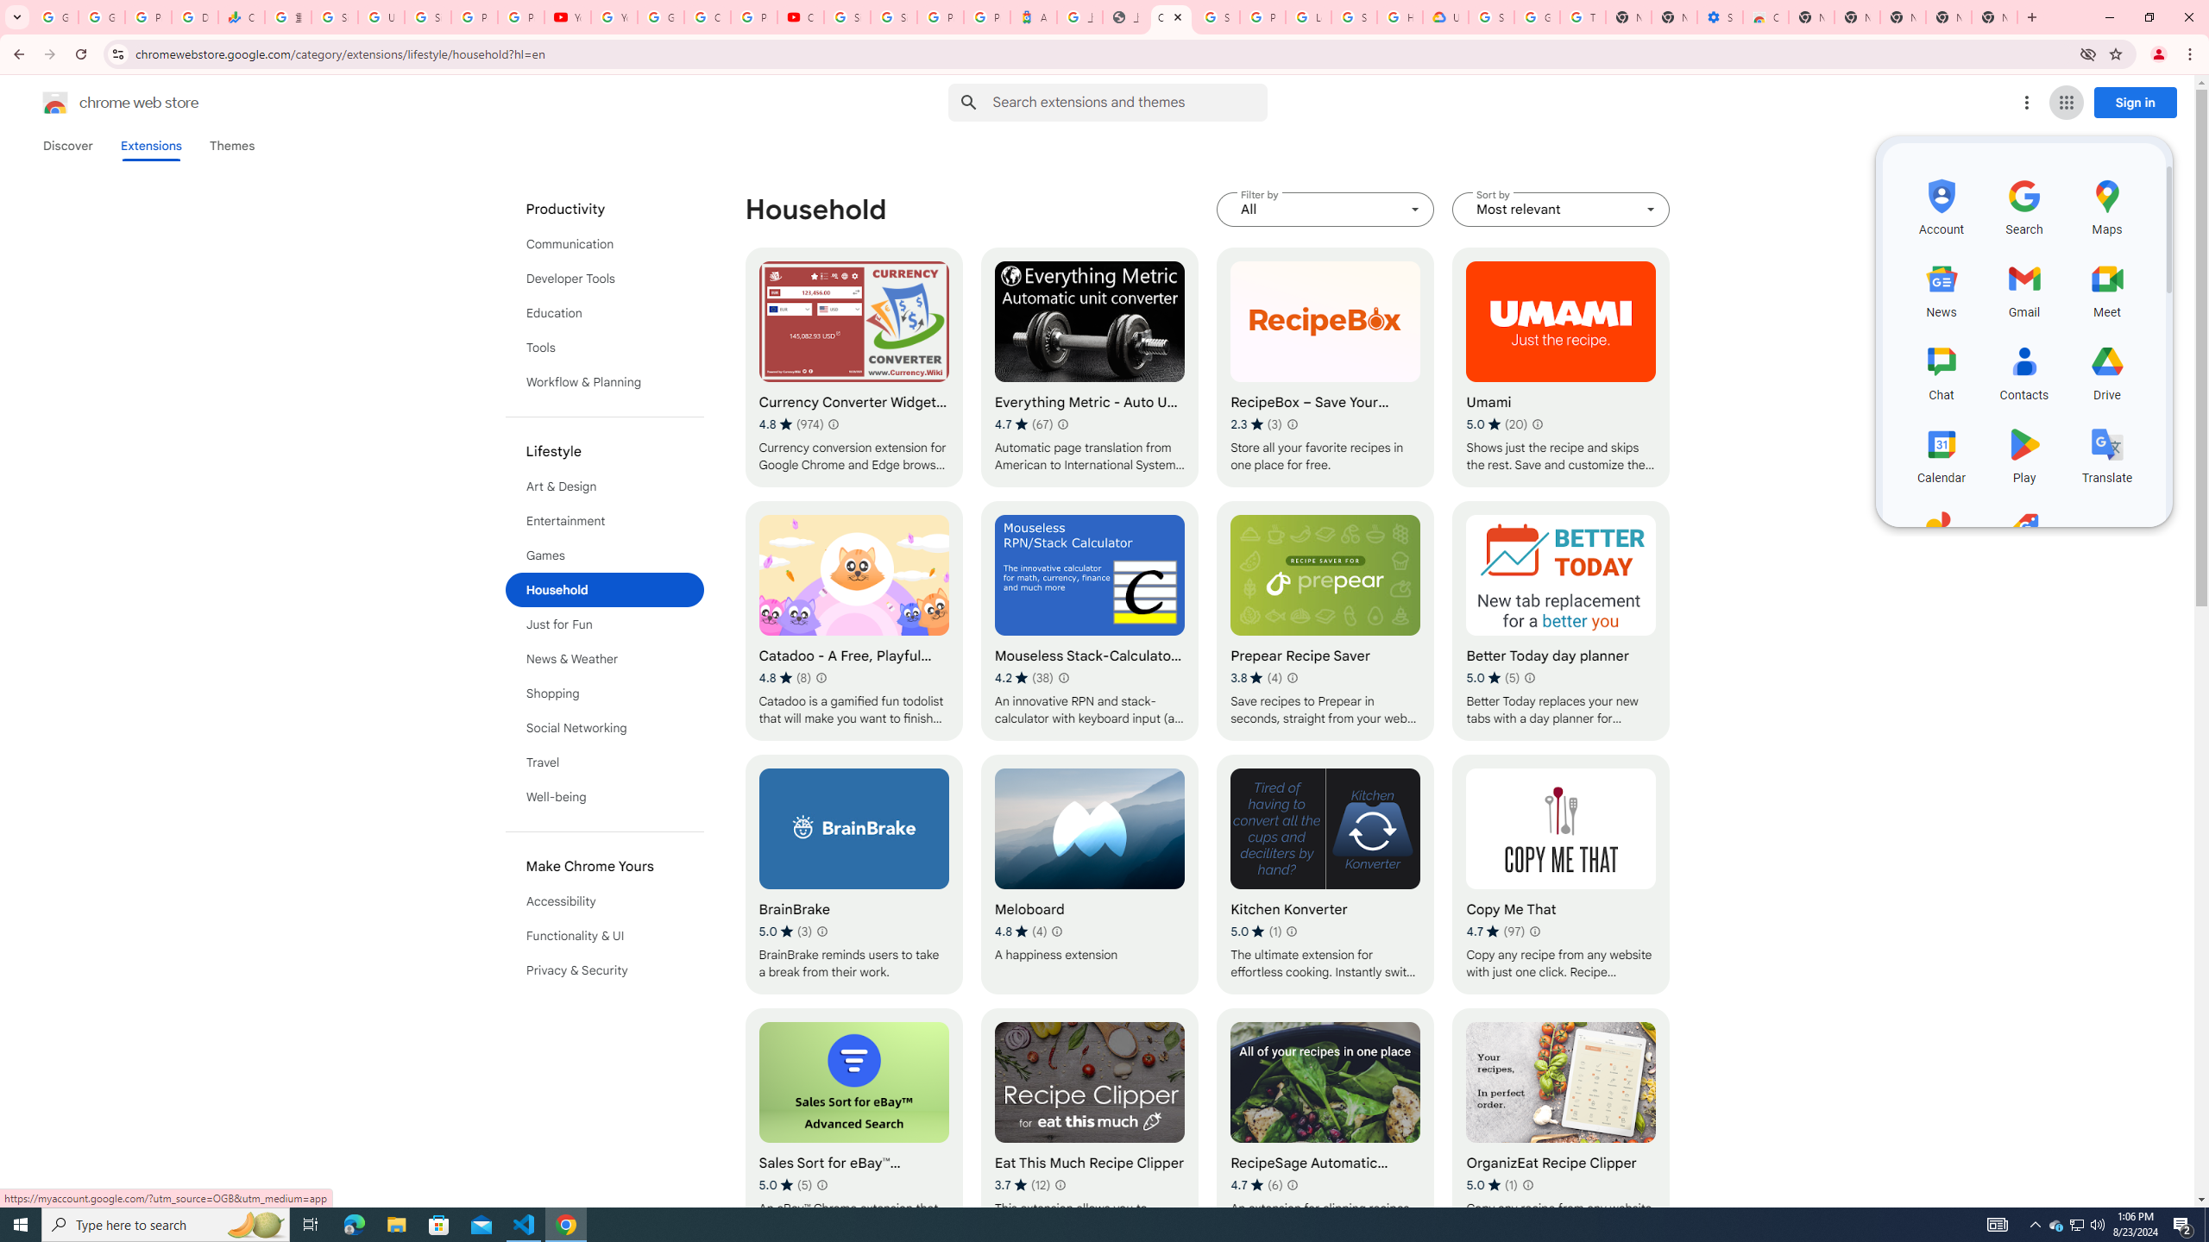  I want to click on Sort by Most relevant, so click(1560, 210).